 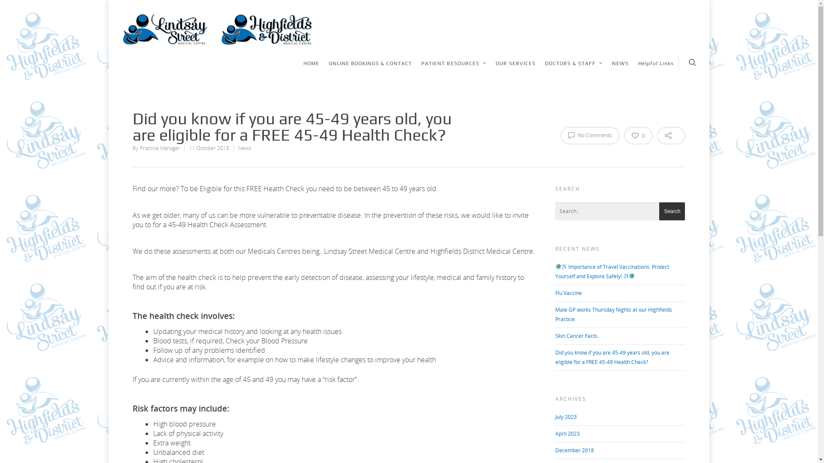 What do you see at coordinates (566, 417) in the screenshot?
I see `July 2023` at bounding box center [566, 417].